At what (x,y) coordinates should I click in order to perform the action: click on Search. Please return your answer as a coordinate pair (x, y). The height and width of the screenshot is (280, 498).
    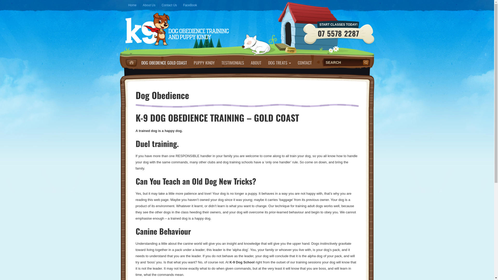
    Looking at the image, I should click on (366, 62).